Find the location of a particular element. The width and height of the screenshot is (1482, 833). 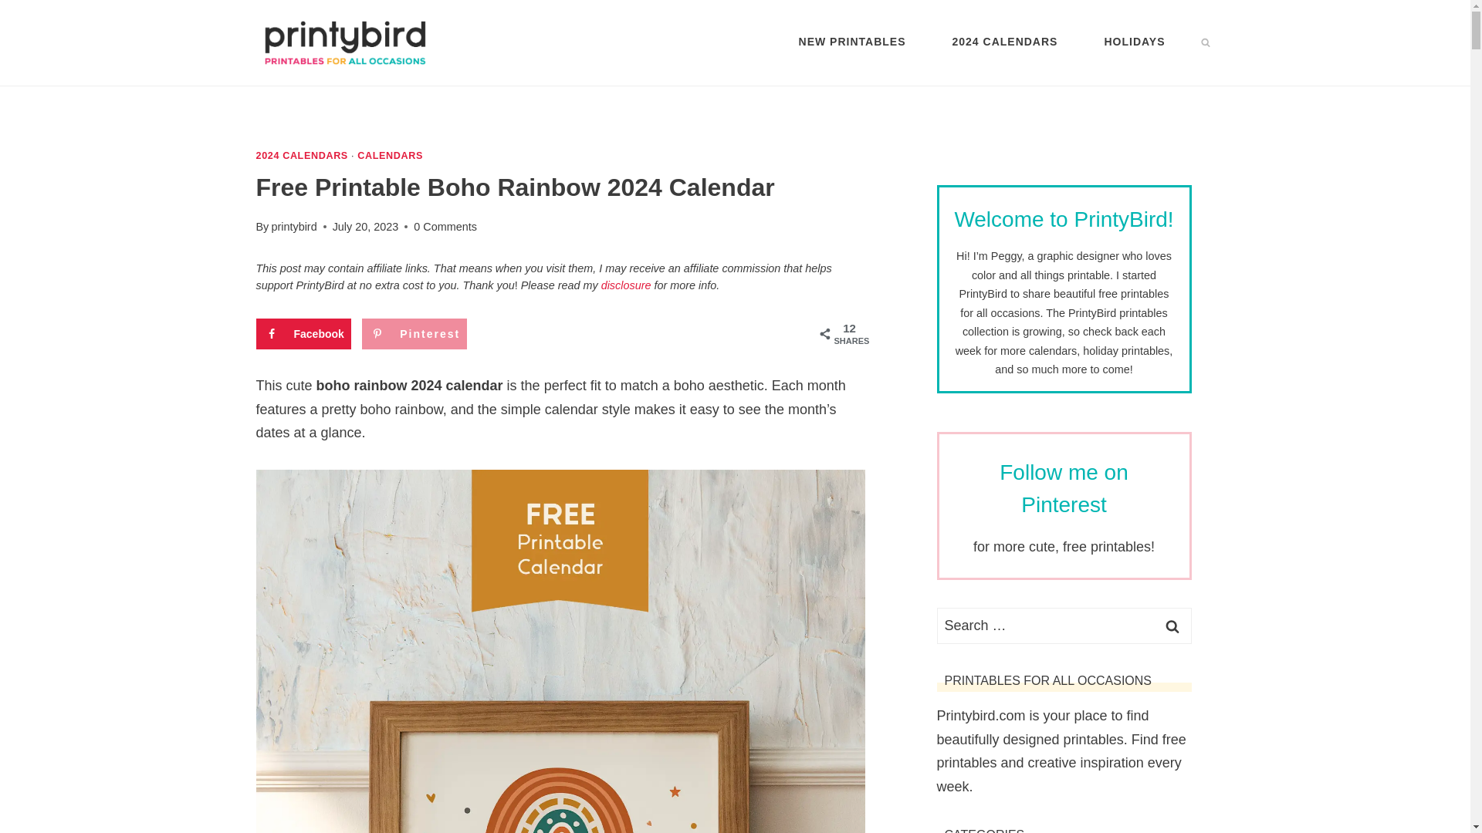

Share on Facebook is located at coordinates (304, 333).